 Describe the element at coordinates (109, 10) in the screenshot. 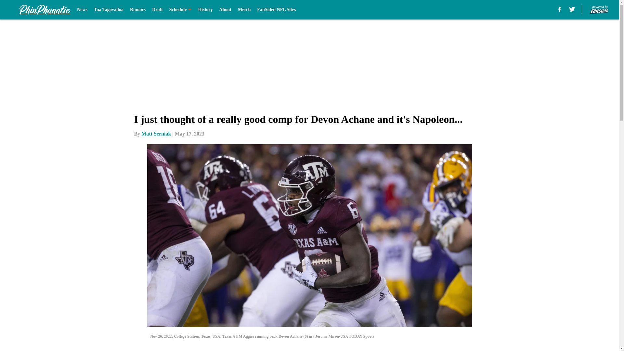

I see `Tua Tagovailoa` at that location.